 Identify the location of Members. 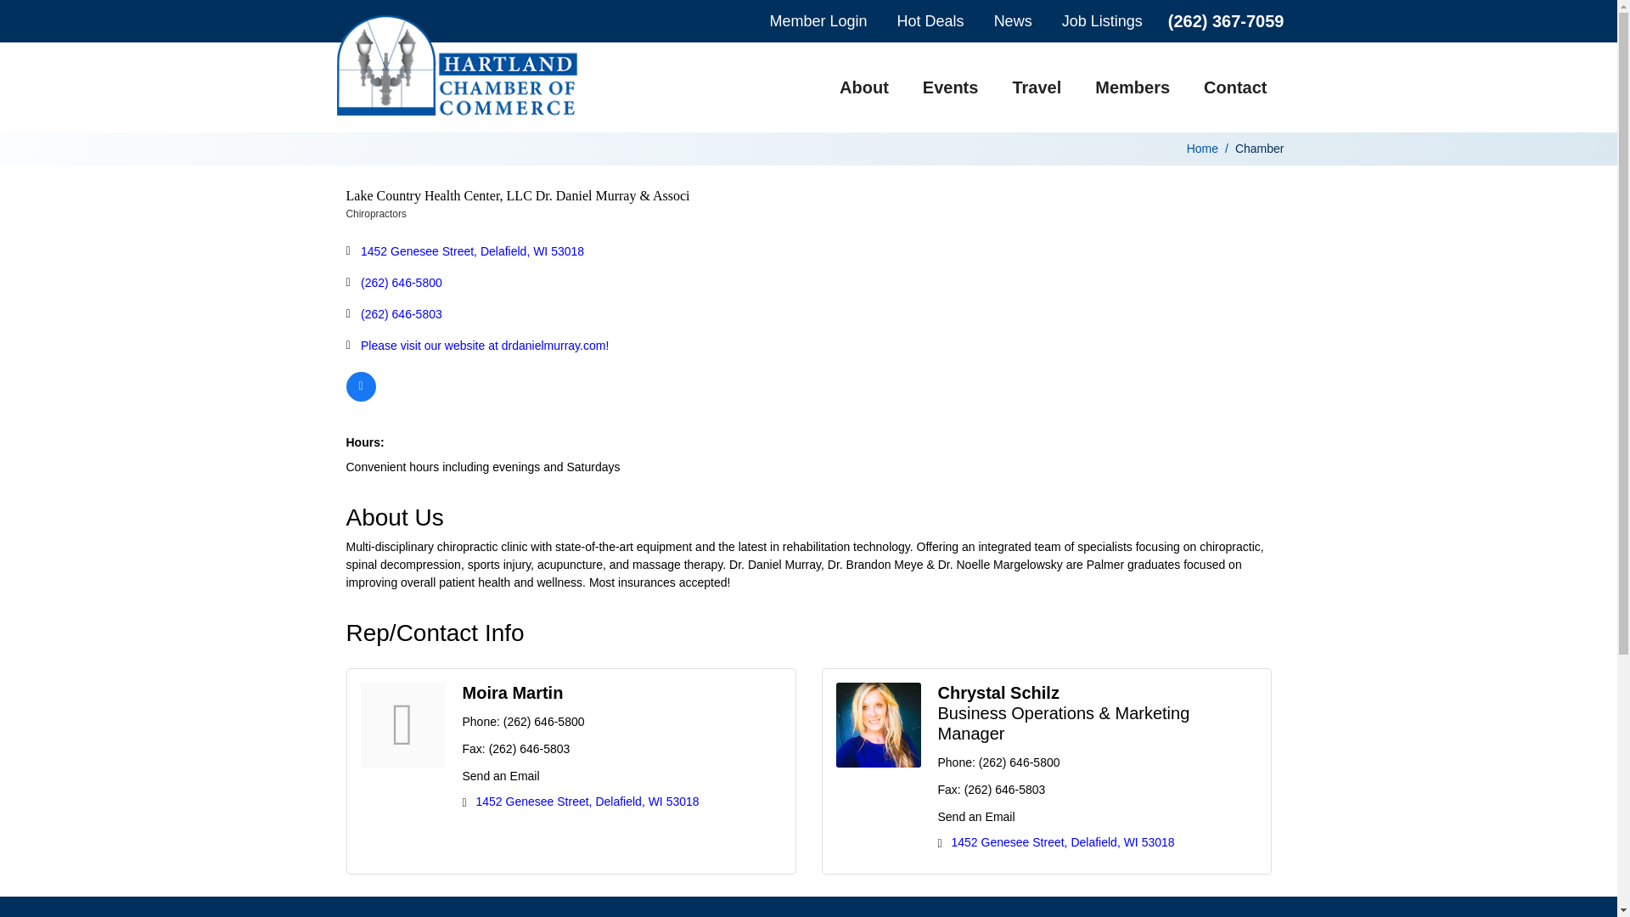
(1132, 87).